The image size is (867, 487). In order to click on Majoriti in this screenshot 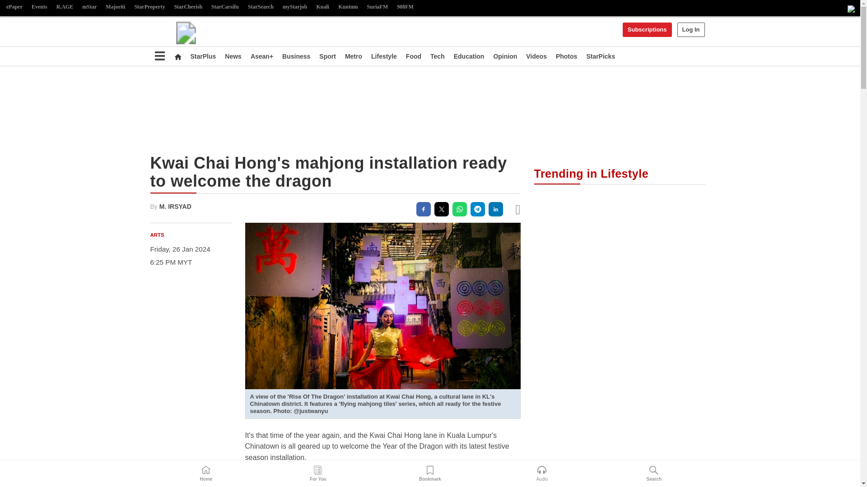, I will do `click(115, 7)`.